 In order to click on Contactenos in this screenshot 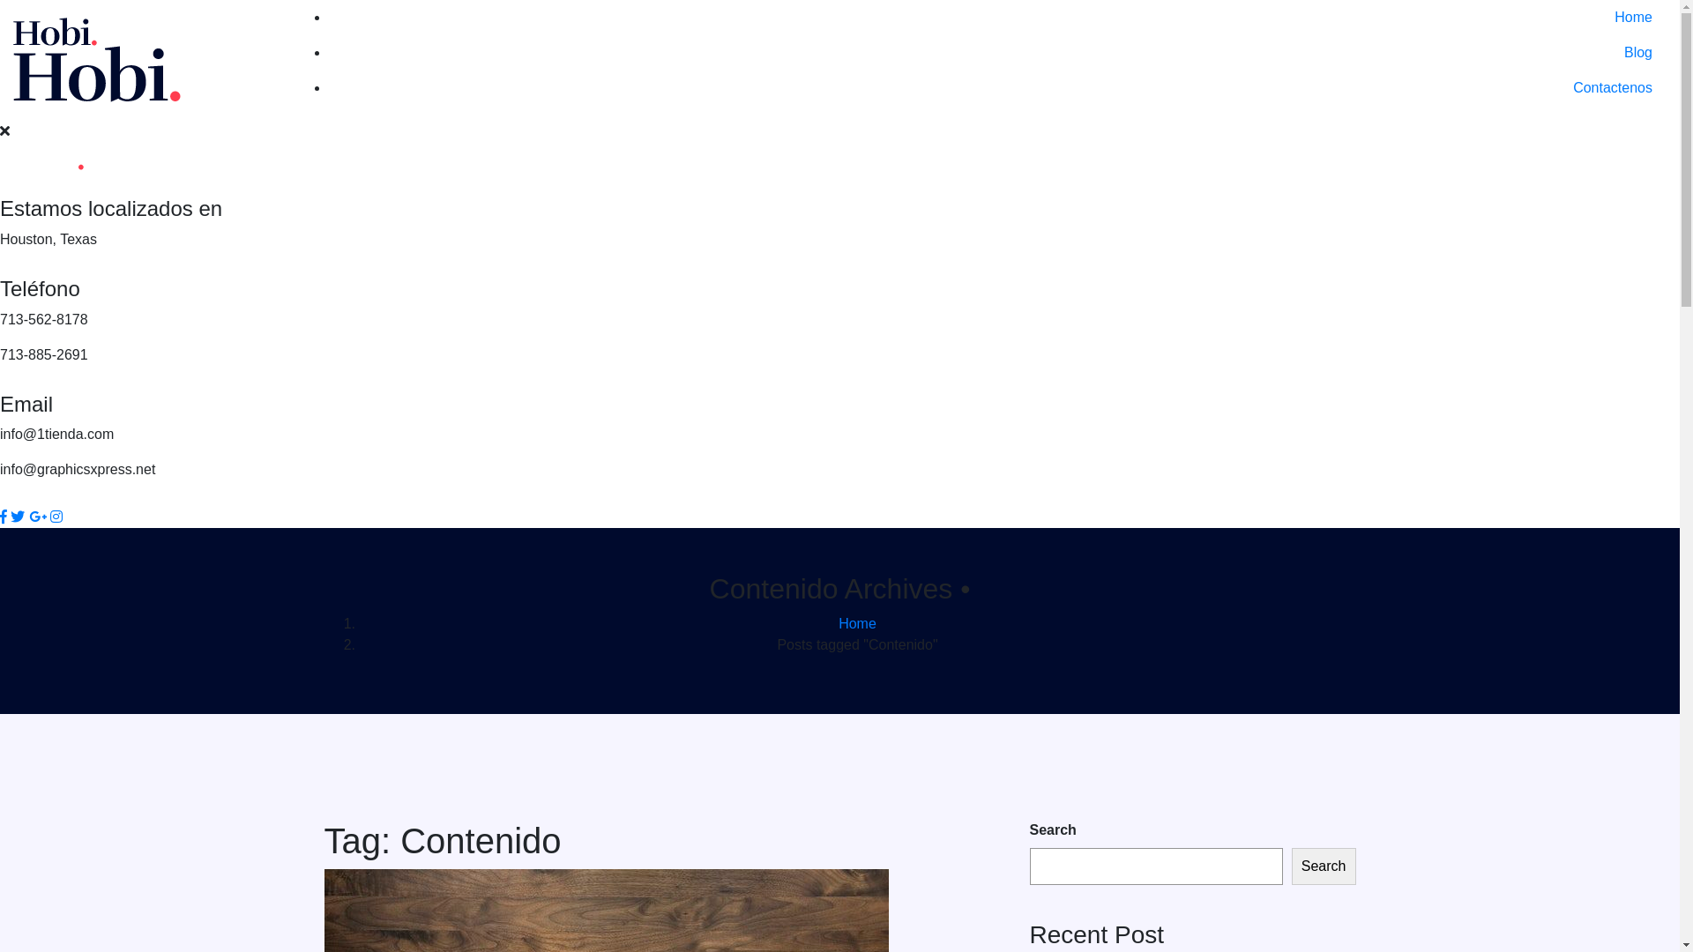, I will do `click(997, 88)`.